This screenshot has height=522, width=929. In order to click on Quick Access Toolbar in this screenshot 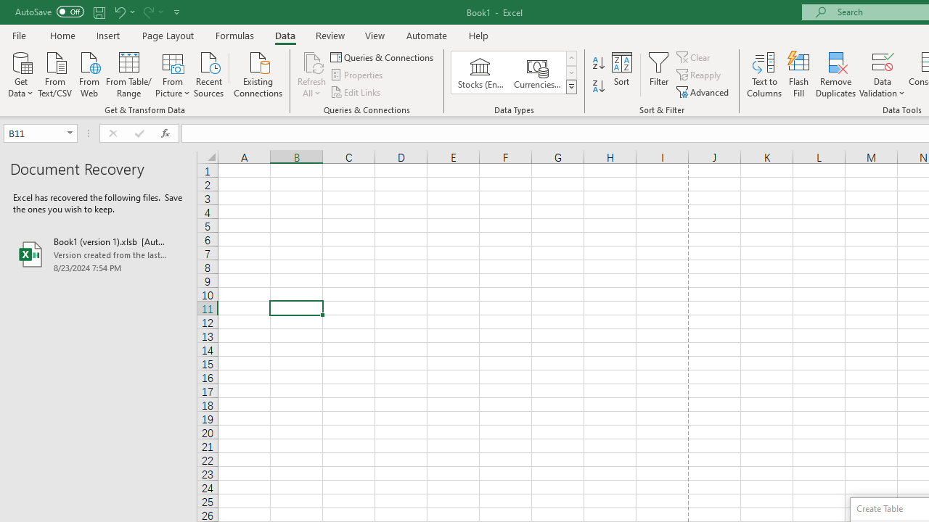, I will do `click(99, 12)`.